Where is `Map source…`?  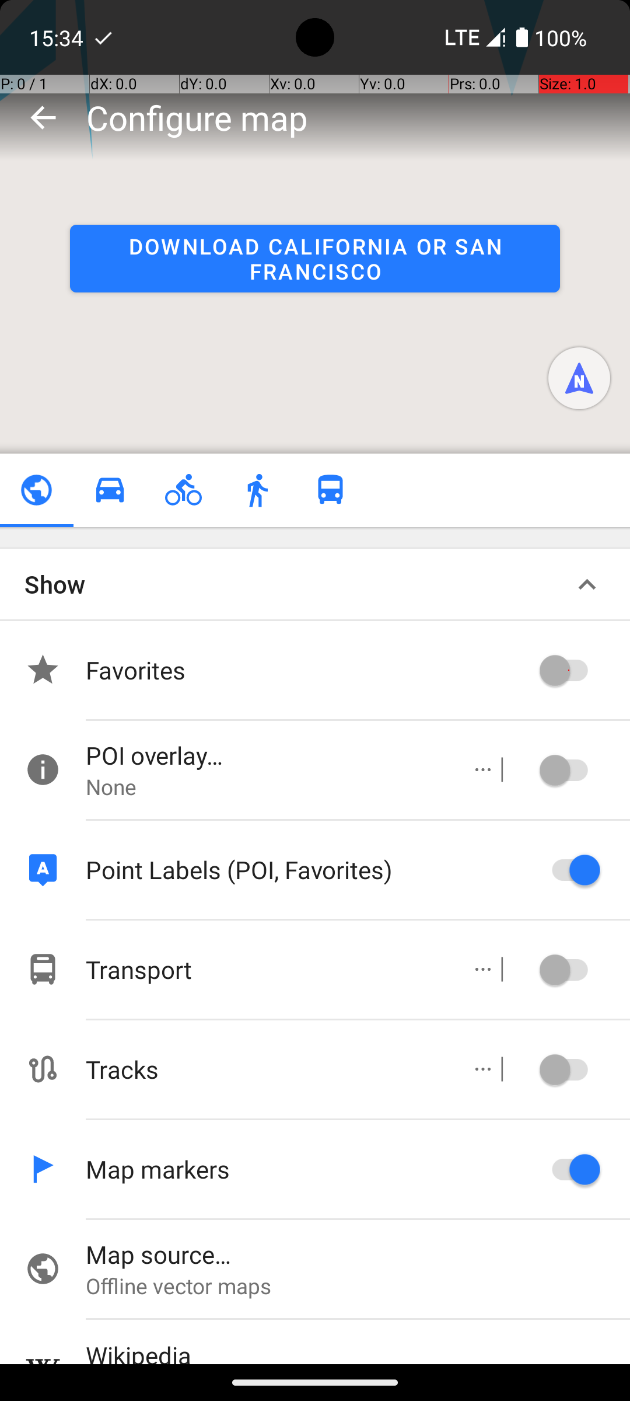
Map source… is located at coordinates (358, 1254).